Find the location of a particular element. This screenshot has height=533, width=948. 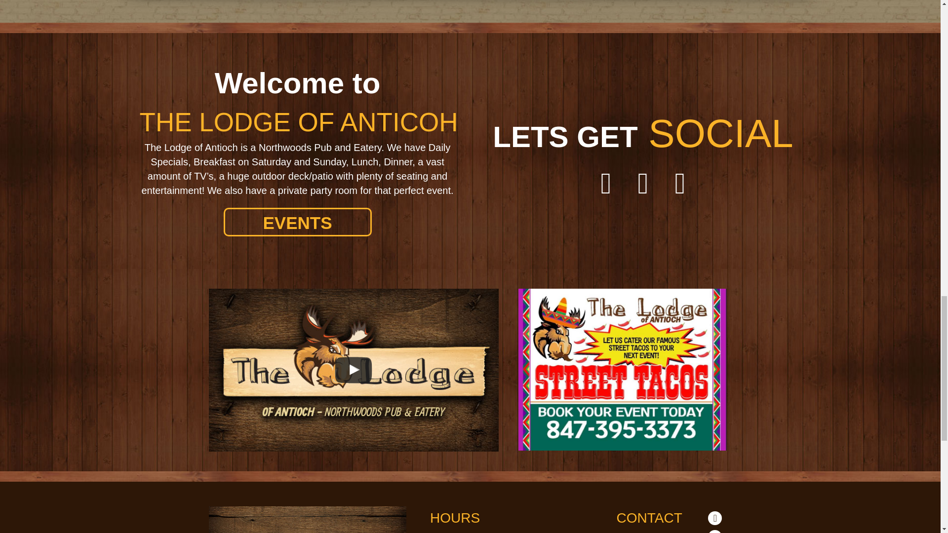

HOURS is located at coordinates (455, 517).